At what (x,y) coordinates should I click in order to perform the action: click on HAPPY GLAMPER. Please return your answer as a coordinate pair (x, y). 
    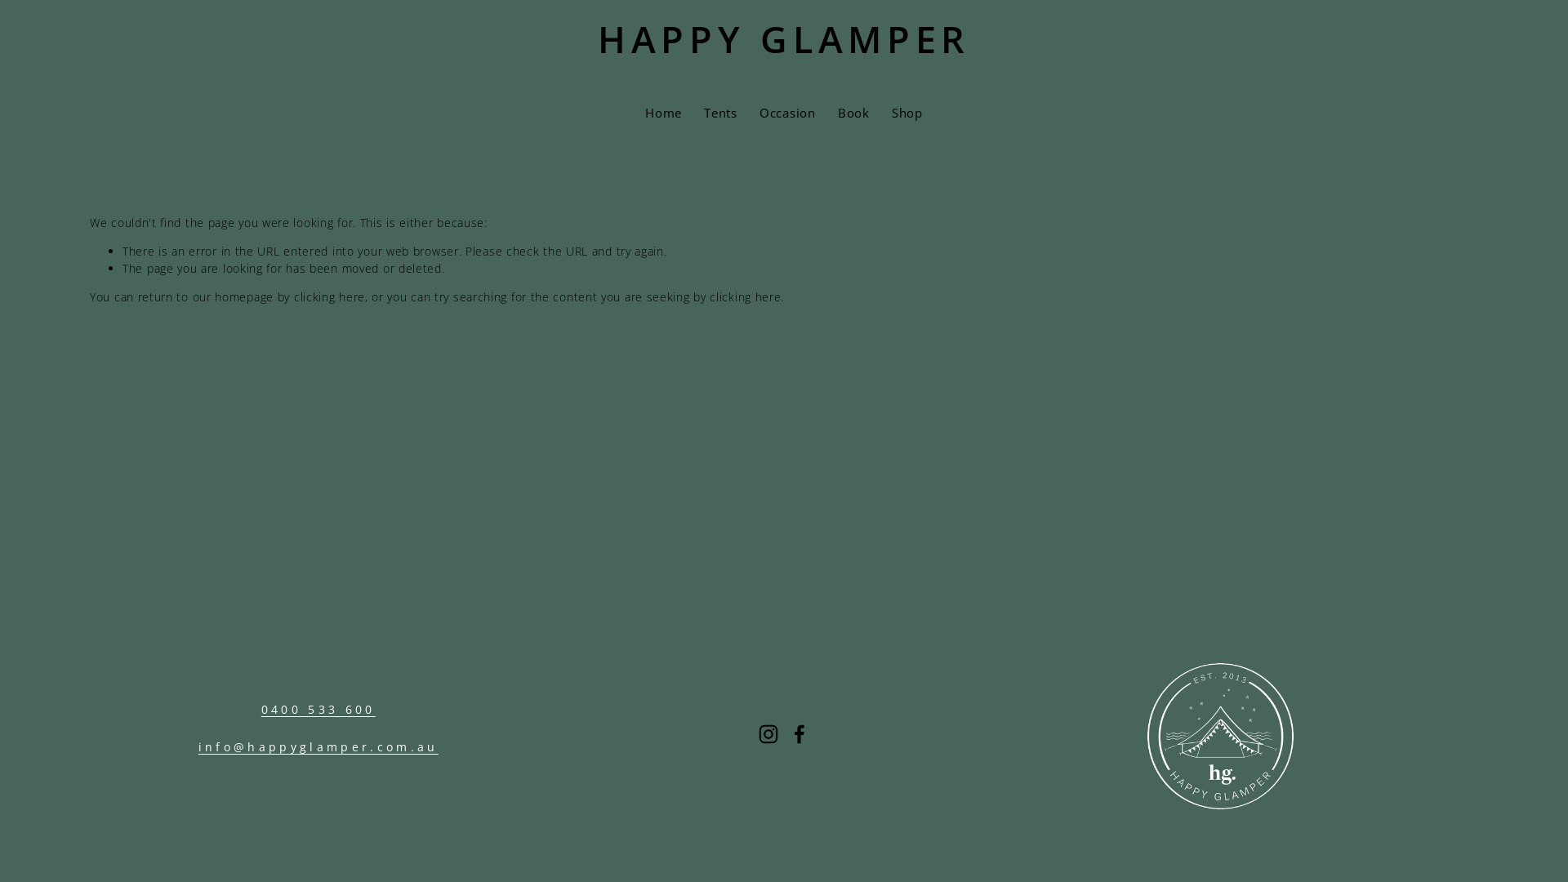
    Looking at the image, I should click on (784, 38).